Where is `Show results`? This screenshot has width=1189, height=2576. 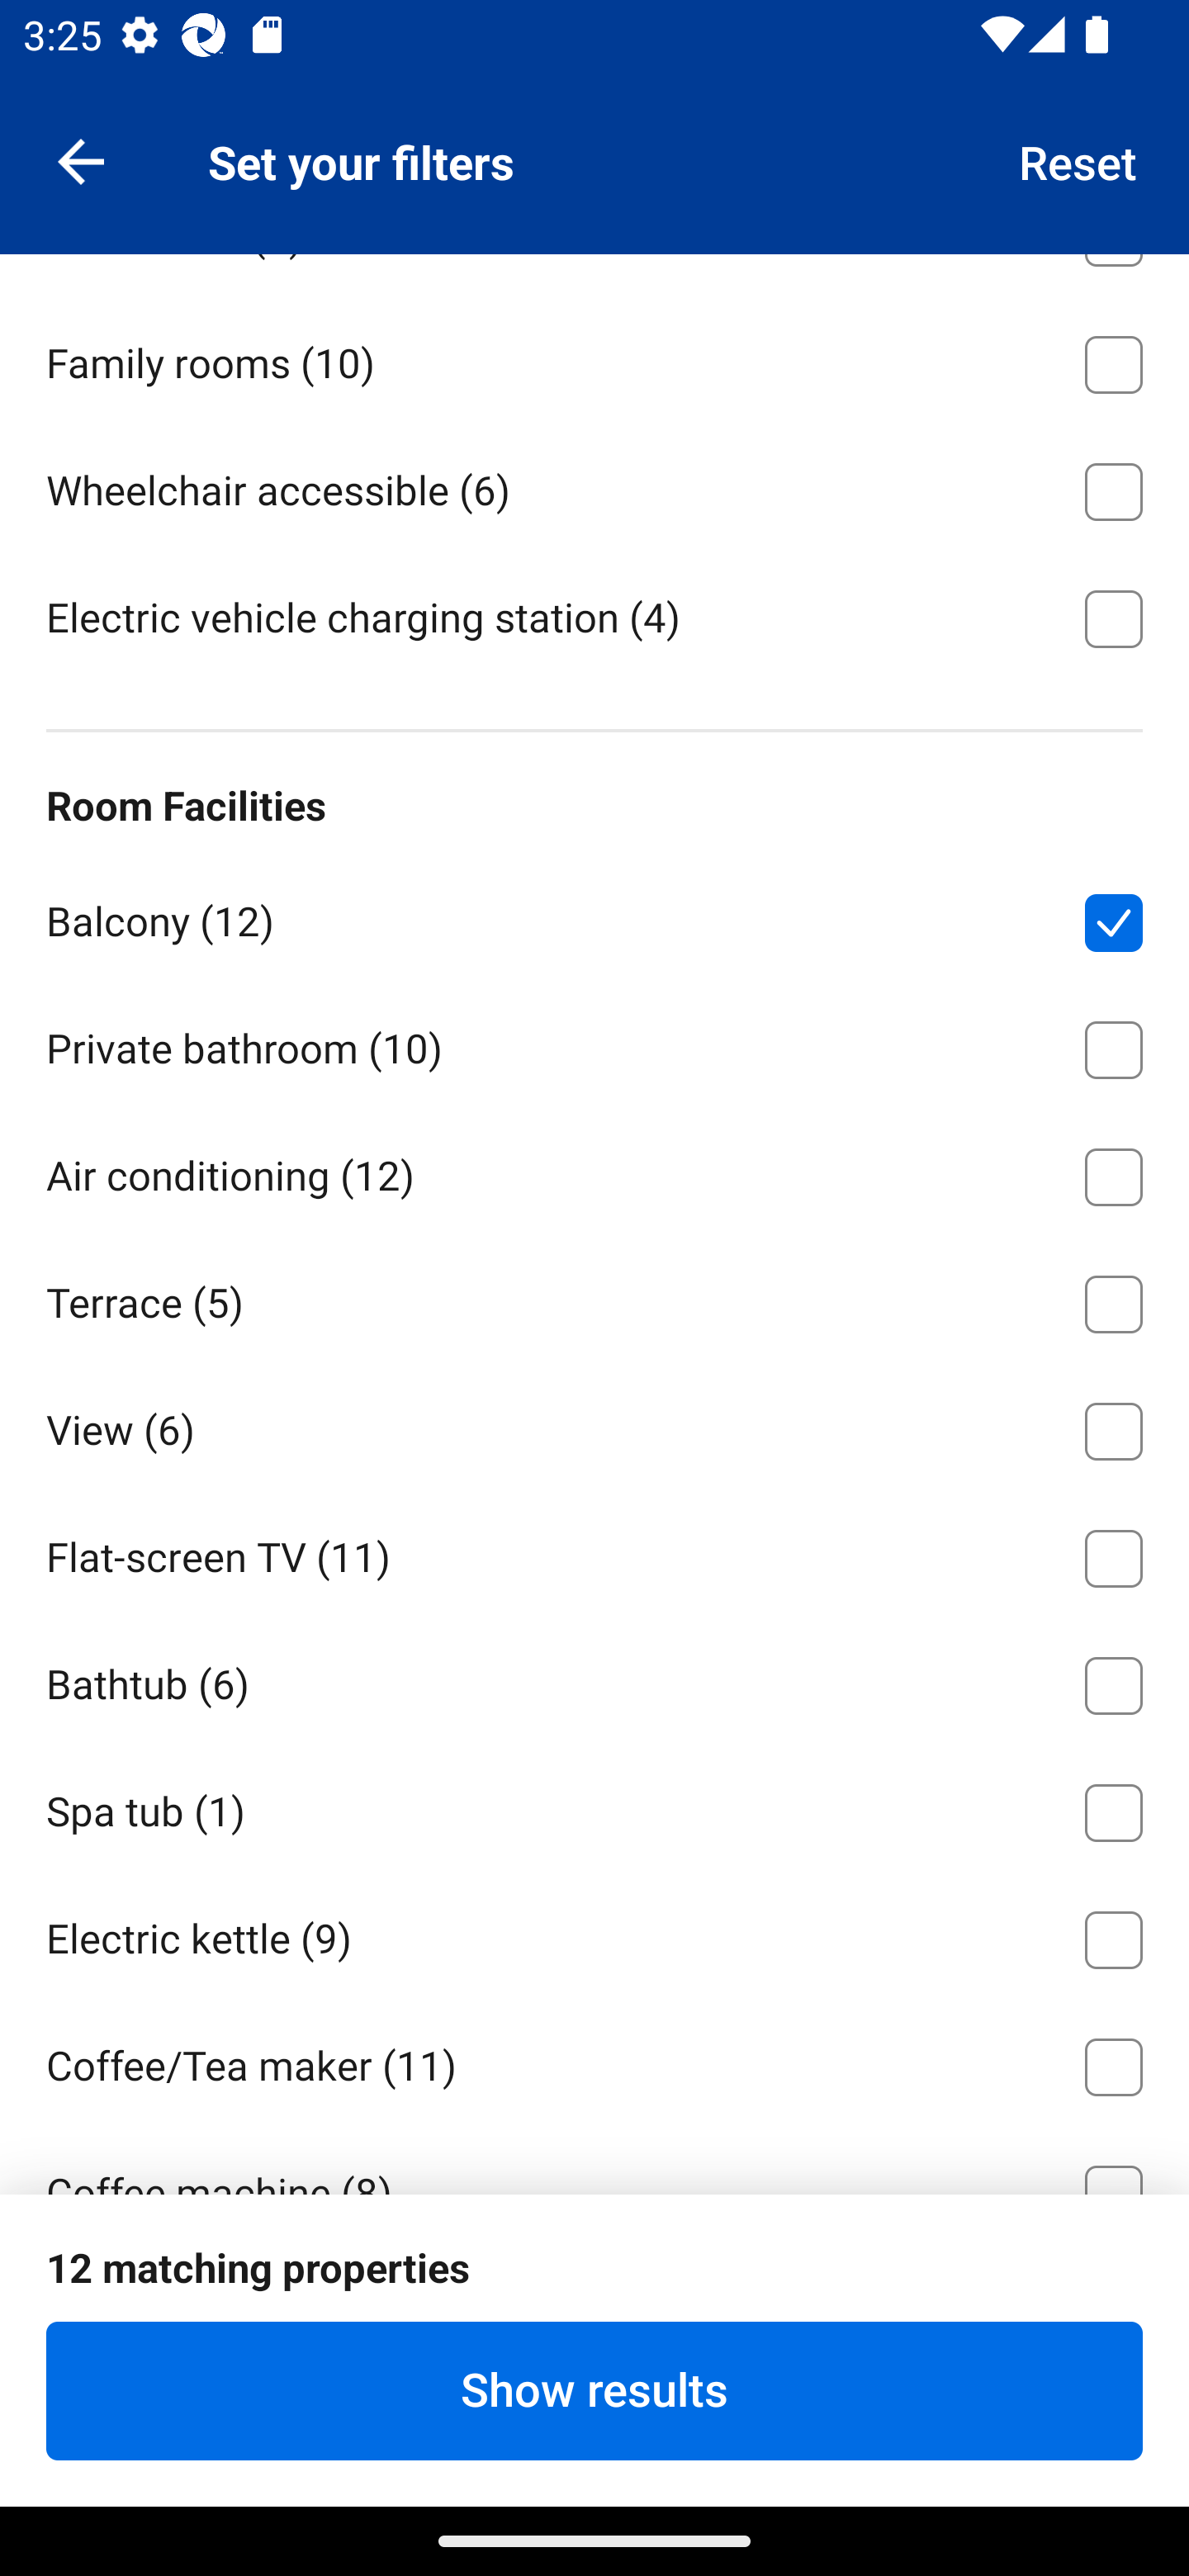 Show results is located at coordinates (594, 2390).